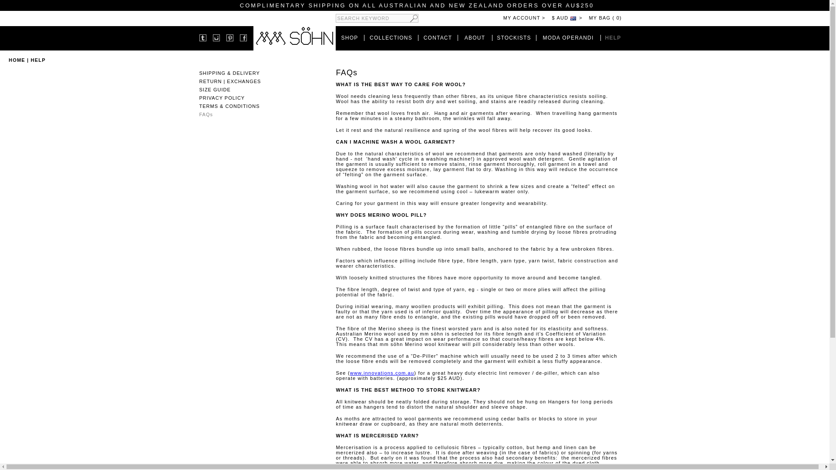 This screenshot has width=836, height=470. What do you see at coordinates (514, 37) in the screenshot?
I see `STOCKISTS` at bounding box center [514, 37].